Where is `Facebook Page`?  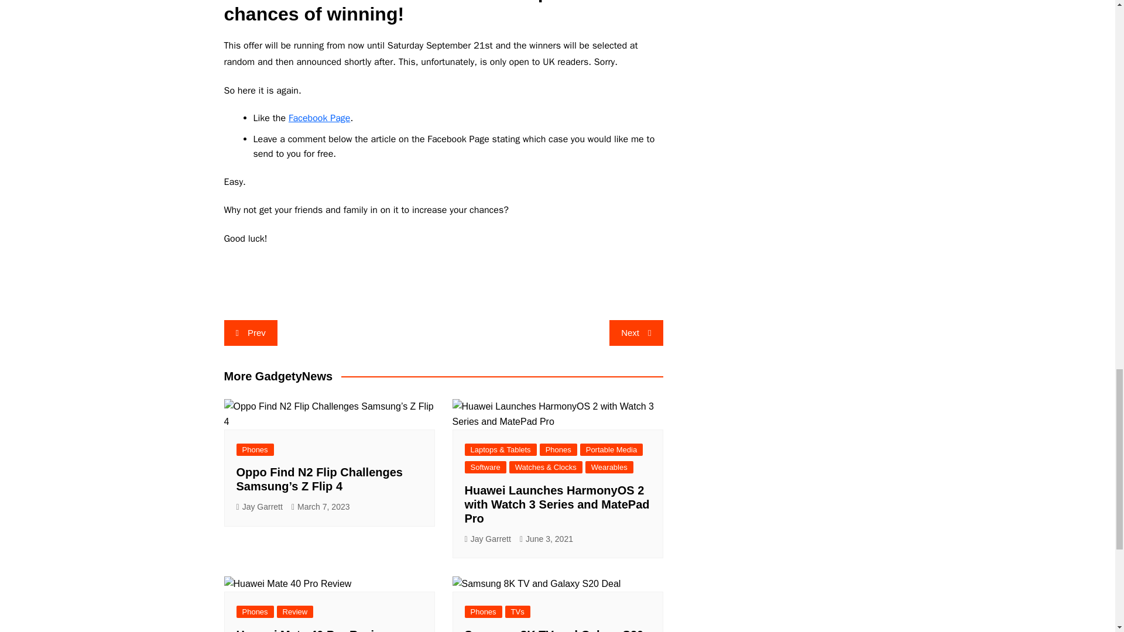 Facebook Page is located at coordinates (319, 118).